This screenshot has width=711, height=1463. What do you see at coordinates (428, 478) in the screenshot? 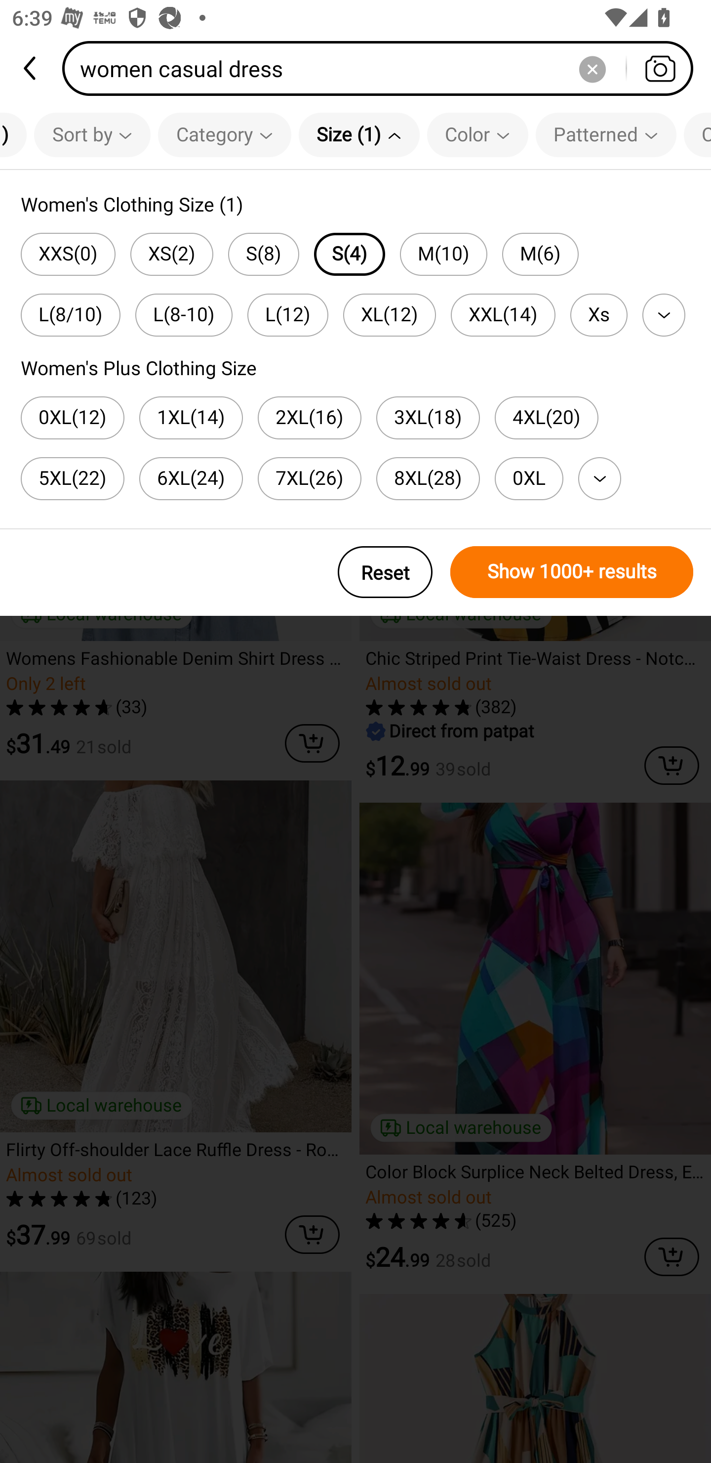
I see `8XL(28)` at bounding box center [428, 478].